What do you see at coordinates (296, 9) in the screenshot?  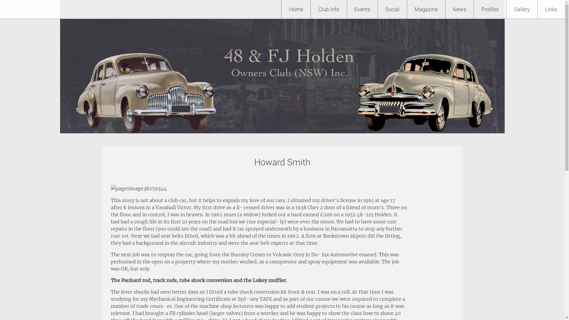 I see `Home` at bounding box center [296, 9].